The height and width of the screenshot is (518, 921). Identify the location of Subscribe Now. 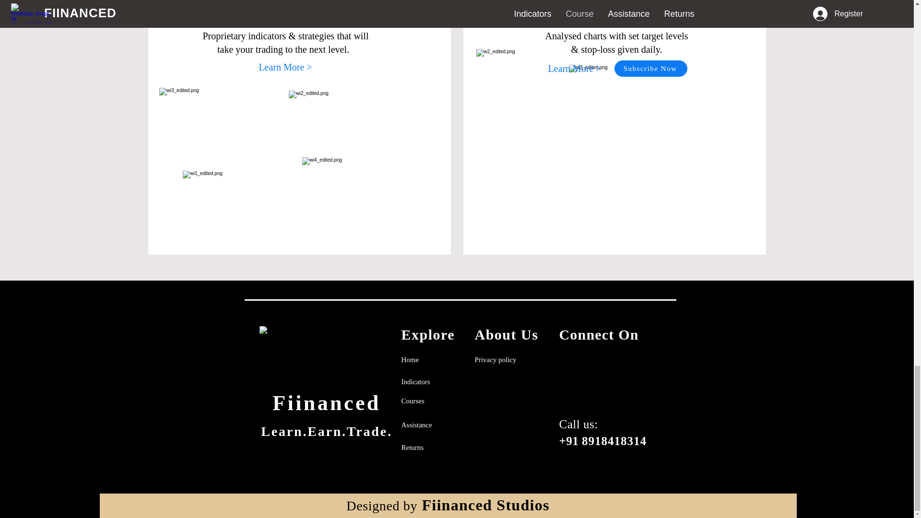
(650, 68).